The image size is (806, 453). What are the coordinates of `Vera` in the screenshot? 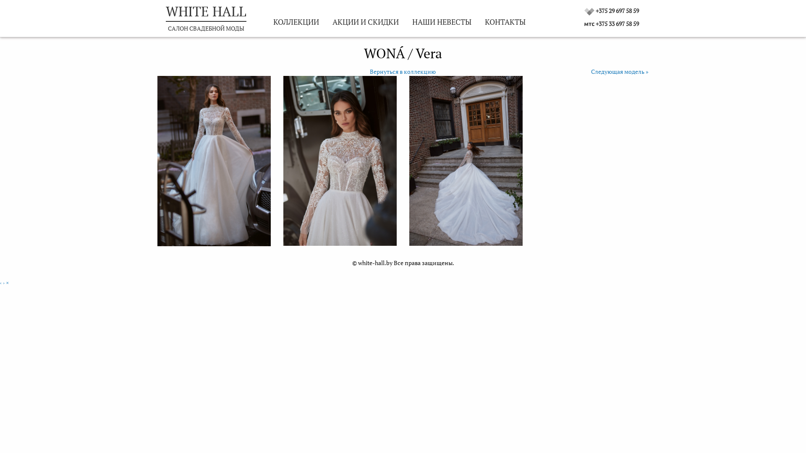 It's located at (214, 161).